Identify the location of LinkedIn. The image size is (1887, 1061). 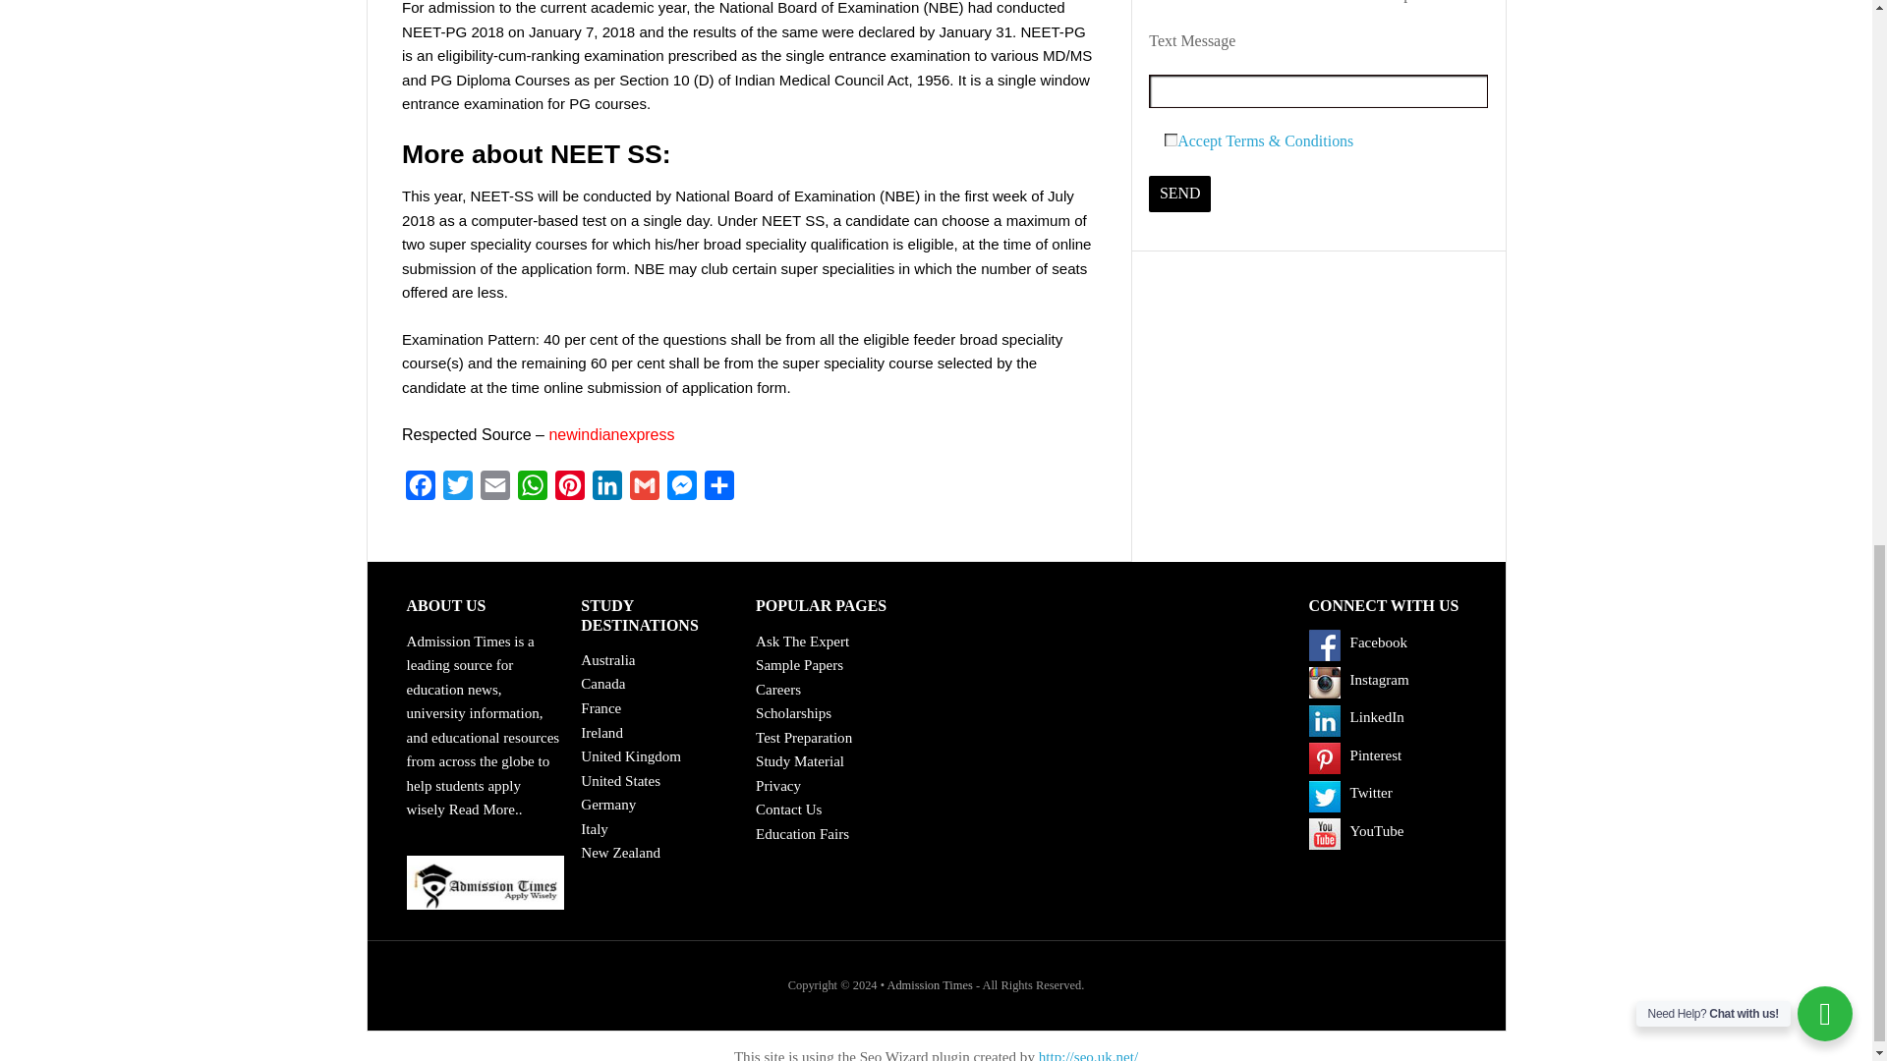
(607, 490).